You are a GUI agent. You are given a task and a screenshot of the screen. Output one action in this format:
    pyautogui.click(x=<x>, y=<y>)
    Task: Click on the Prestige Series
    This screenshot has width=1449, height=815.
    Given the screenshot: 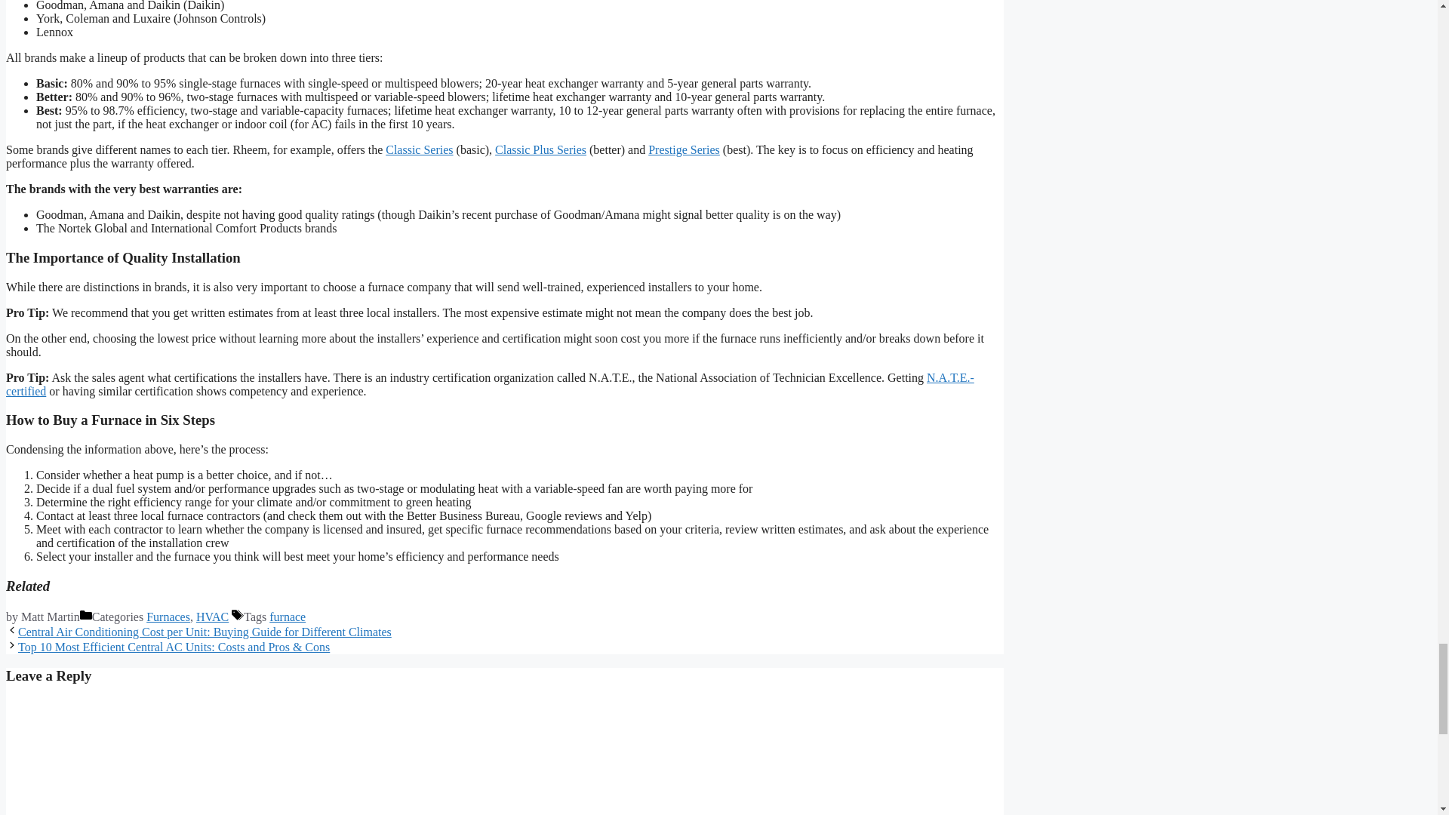 What is the action you would take?
    pyautogui.click(x=684, y=149)
    